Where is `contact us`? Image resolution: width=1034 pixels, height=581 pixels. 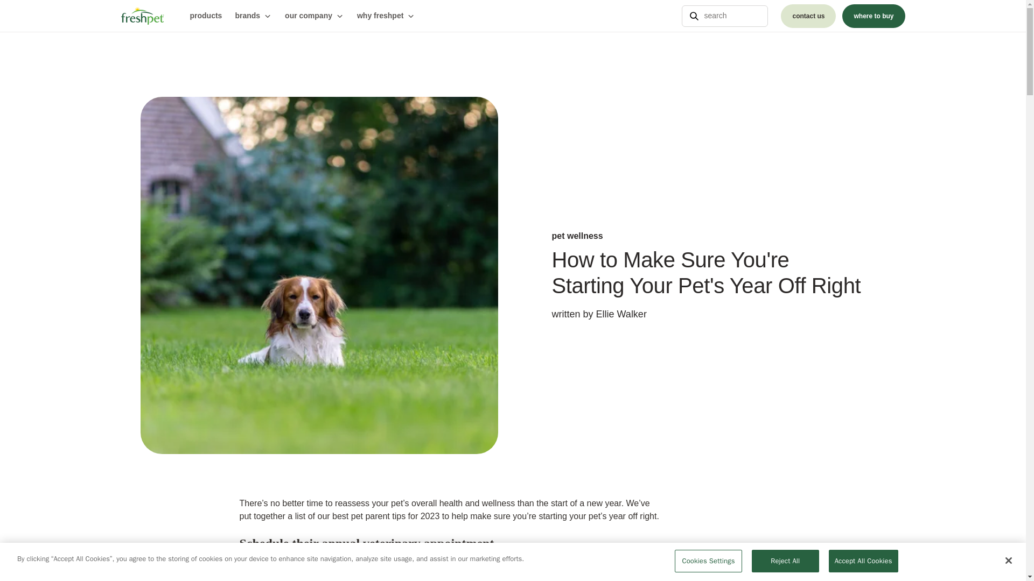
contact us is located at coordinates (808, 16).